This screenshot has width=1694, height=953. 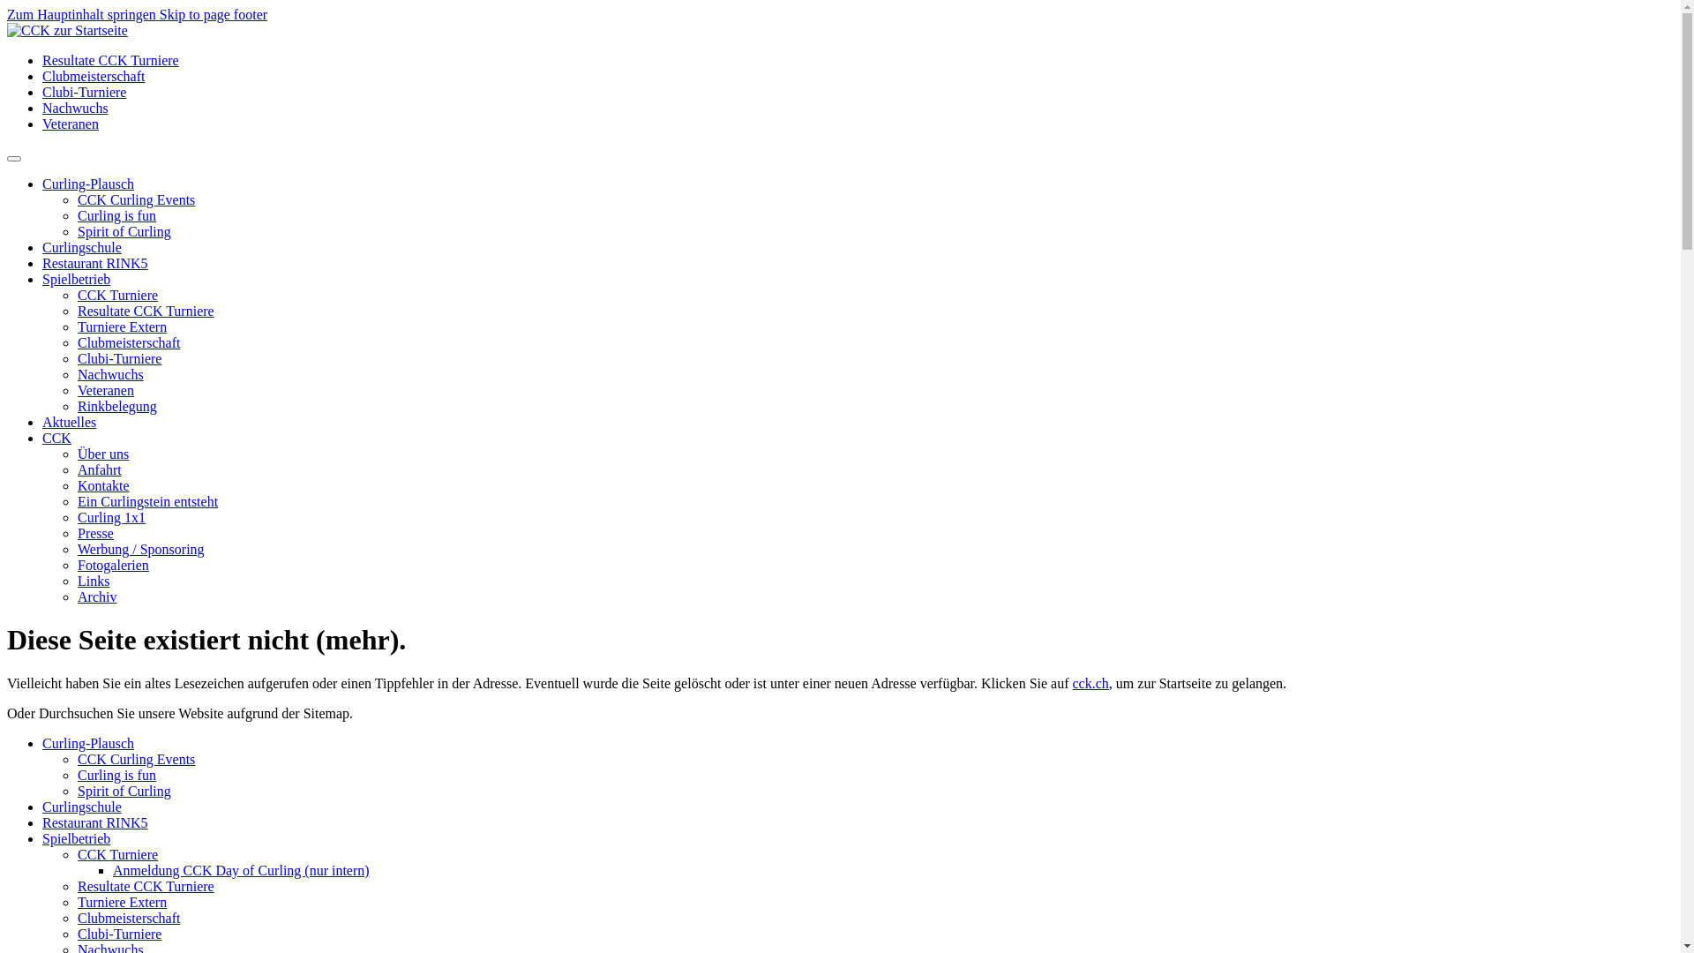 I want to click on Veteranen, so click(x=71, y=124).